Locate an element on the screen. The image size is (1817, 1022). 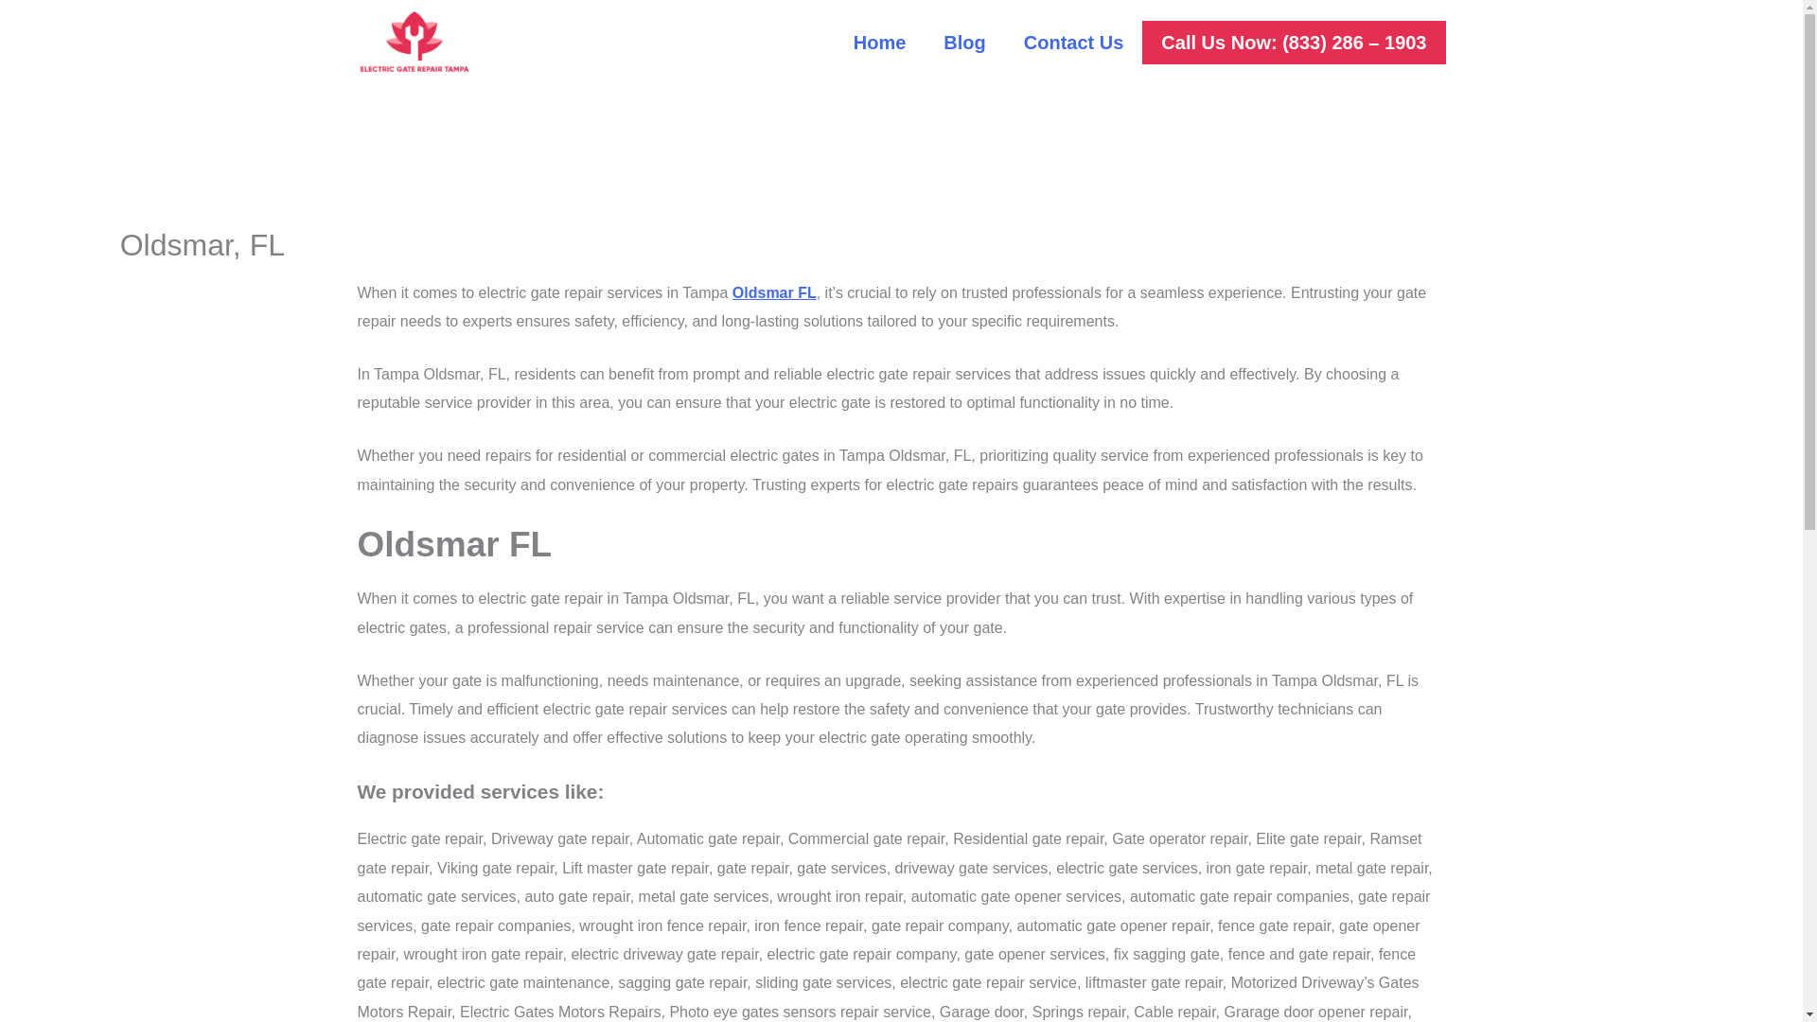
Home is located at coordinates (879, 42).